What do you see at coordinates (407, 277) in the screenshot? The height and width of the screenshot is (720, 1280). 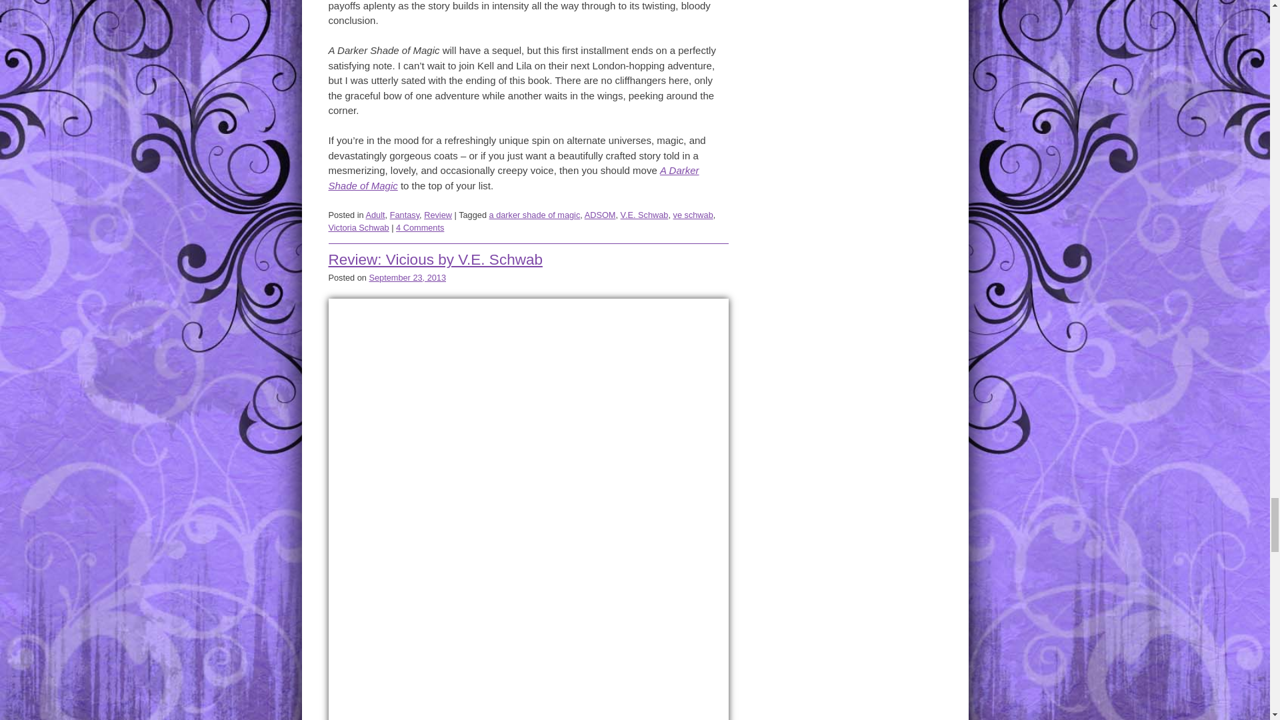 I see `9:29 pm` at bounding box center [407, 277].